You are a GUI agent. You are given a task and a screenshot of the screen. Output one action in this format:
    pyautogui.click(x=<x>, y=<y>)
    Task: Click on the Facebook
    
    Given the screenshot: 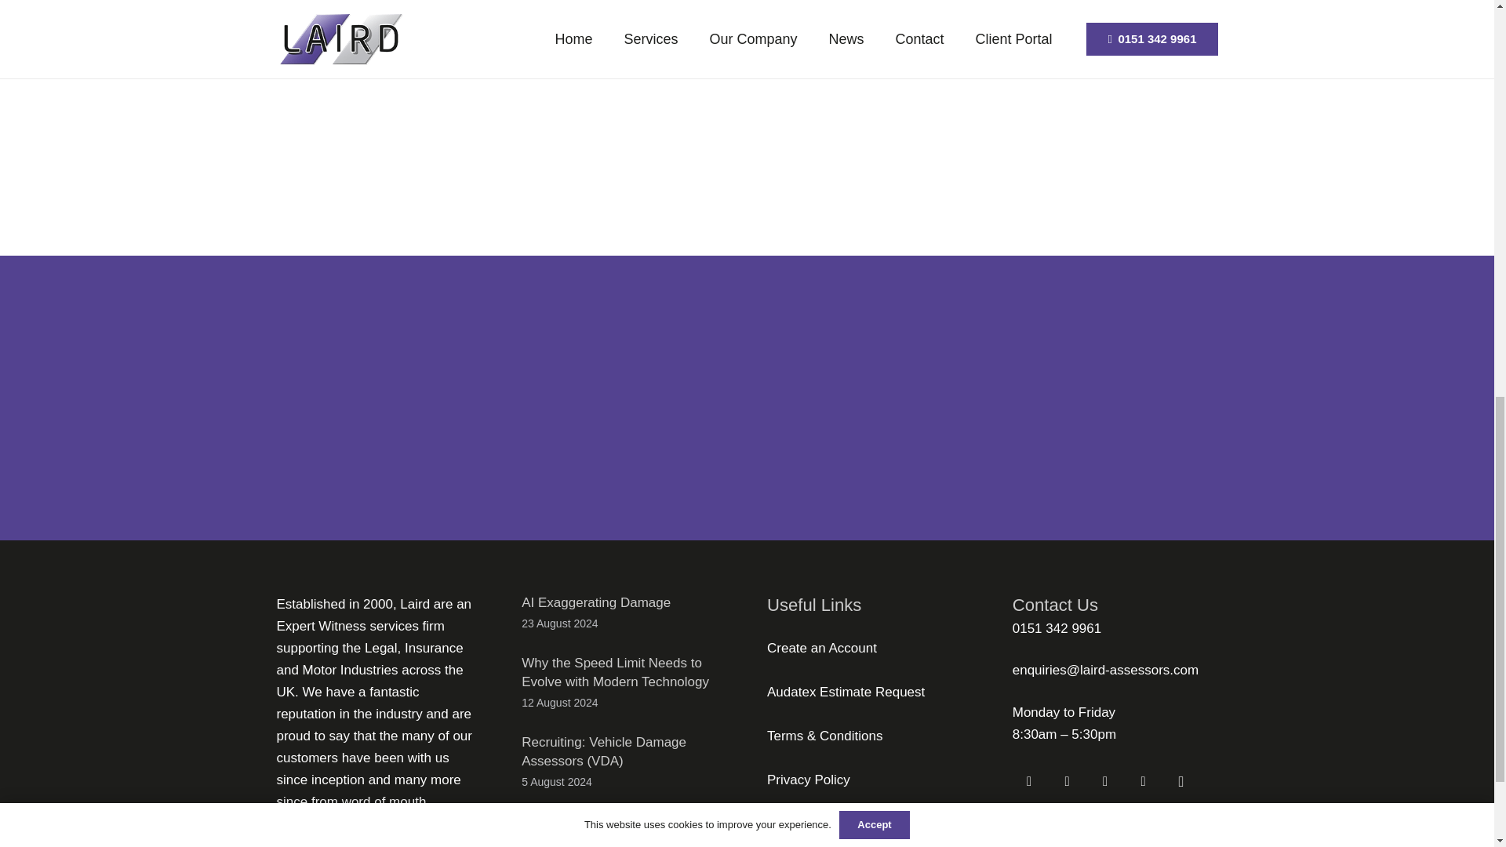 What is the action you would take?
    pyautogui.click(x=1029, y=783)
    